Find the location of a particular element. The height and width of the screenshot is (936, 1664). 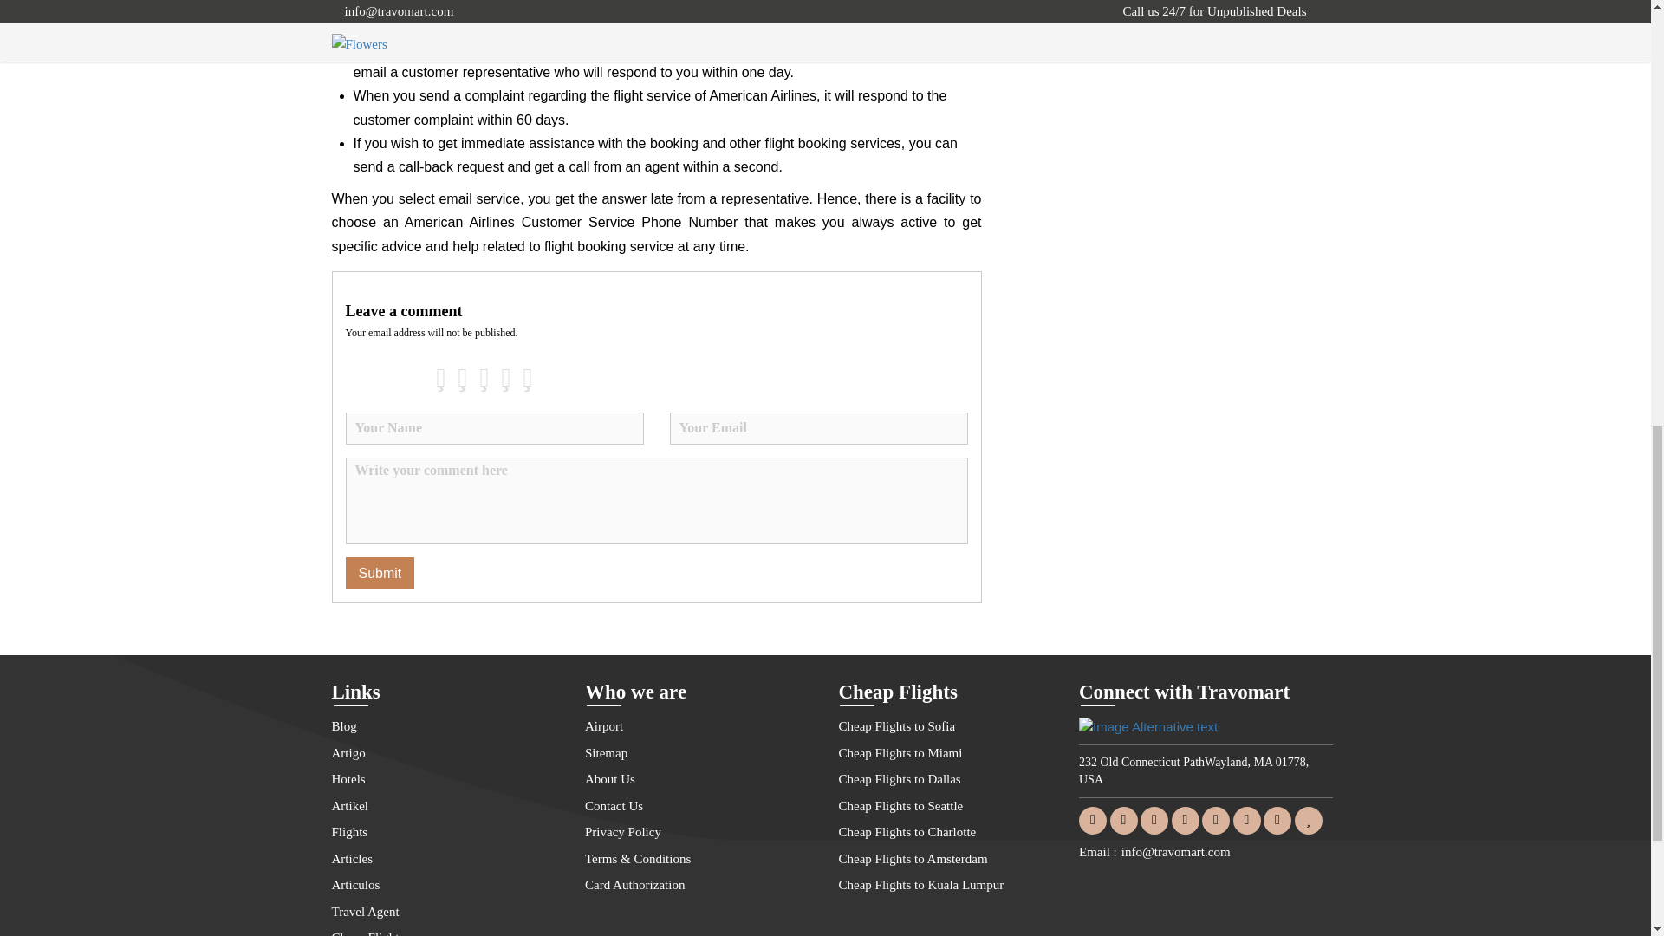

Submit is located at coordinates (380, 573).